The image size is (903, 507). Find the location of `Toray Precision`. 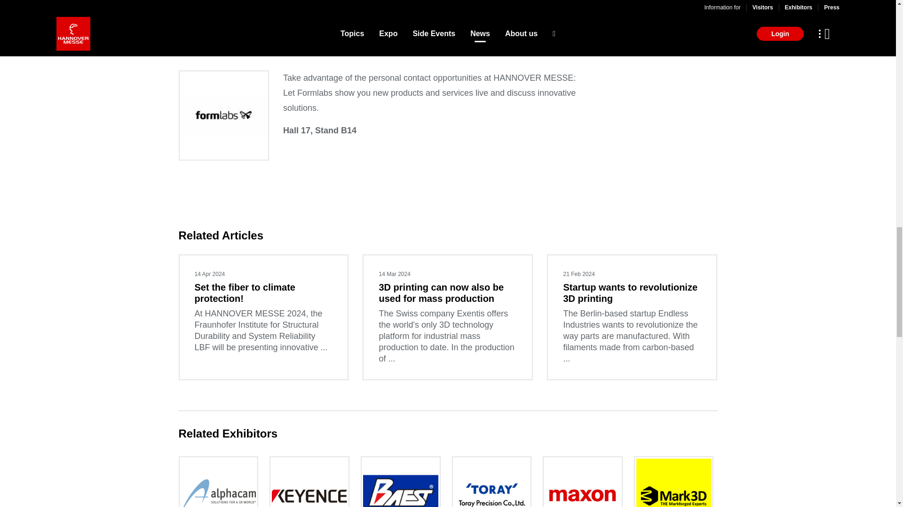

Toray Precision is located at coordinates (491, 482).